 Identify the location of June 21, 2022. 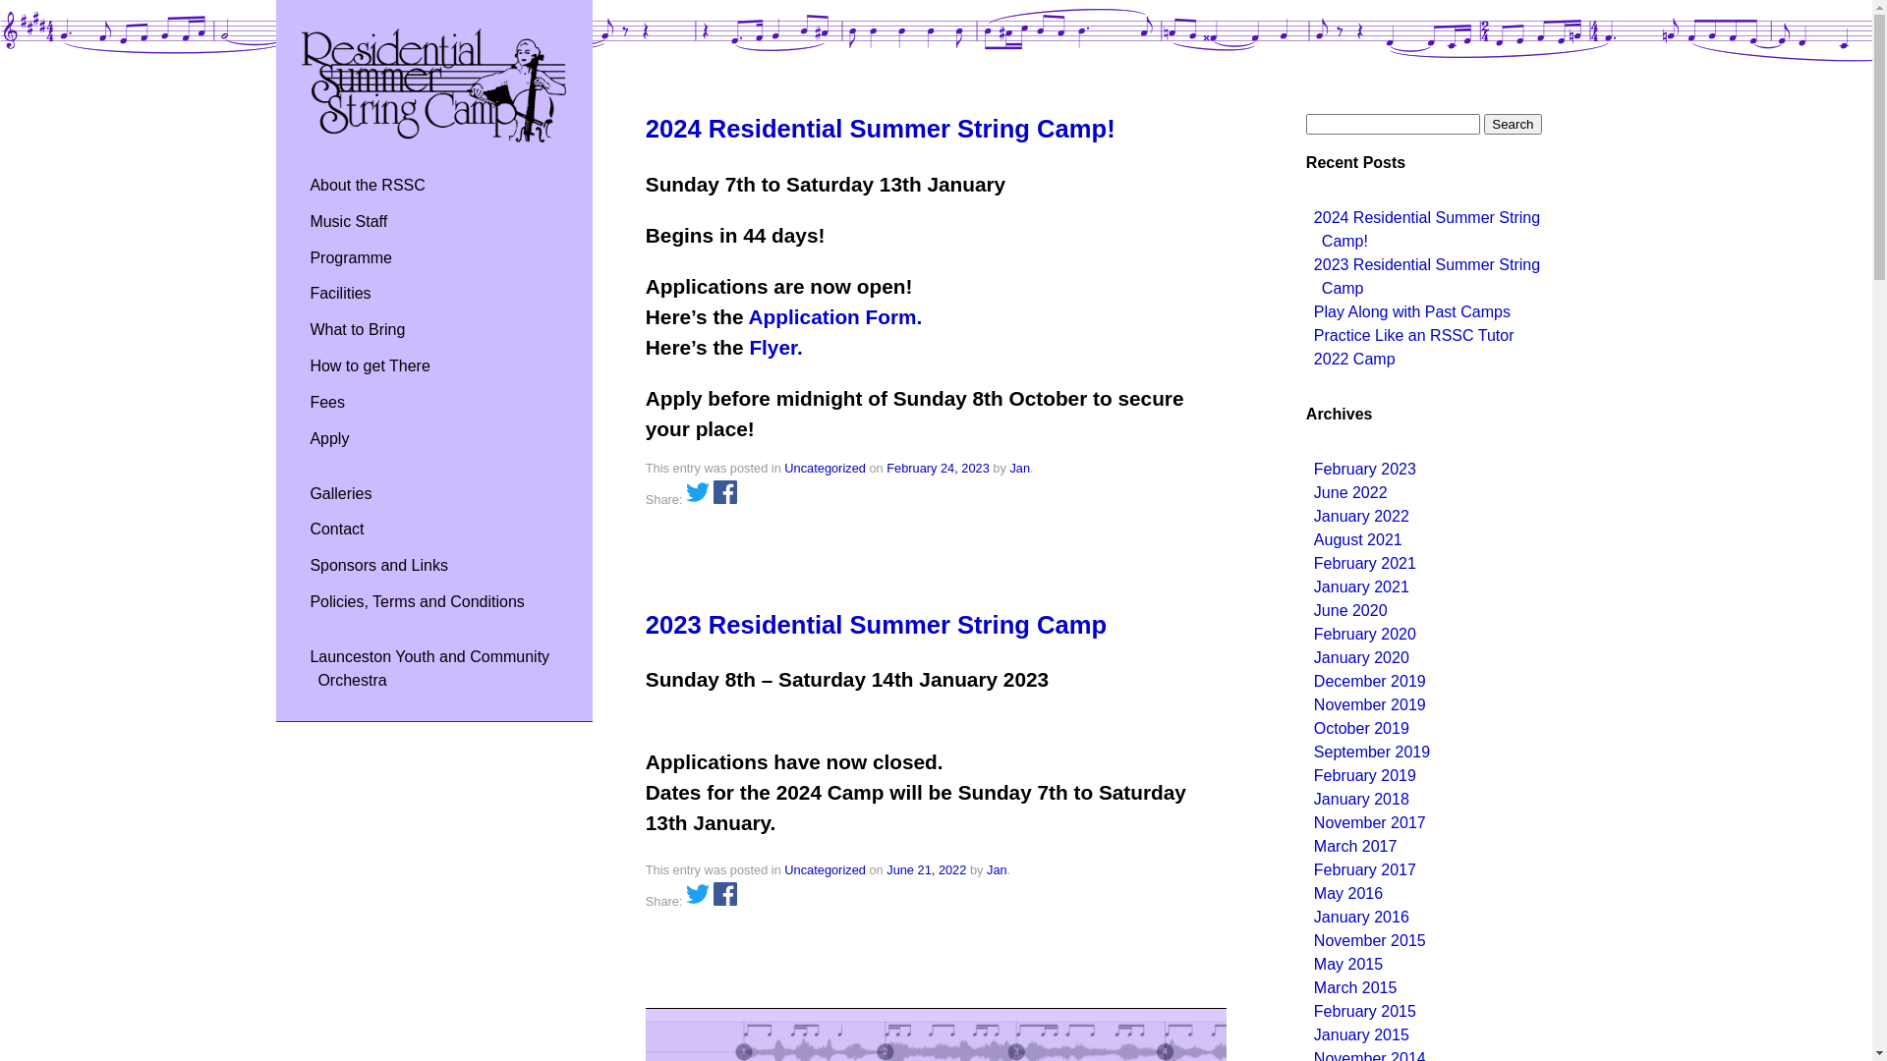
(926, 870).